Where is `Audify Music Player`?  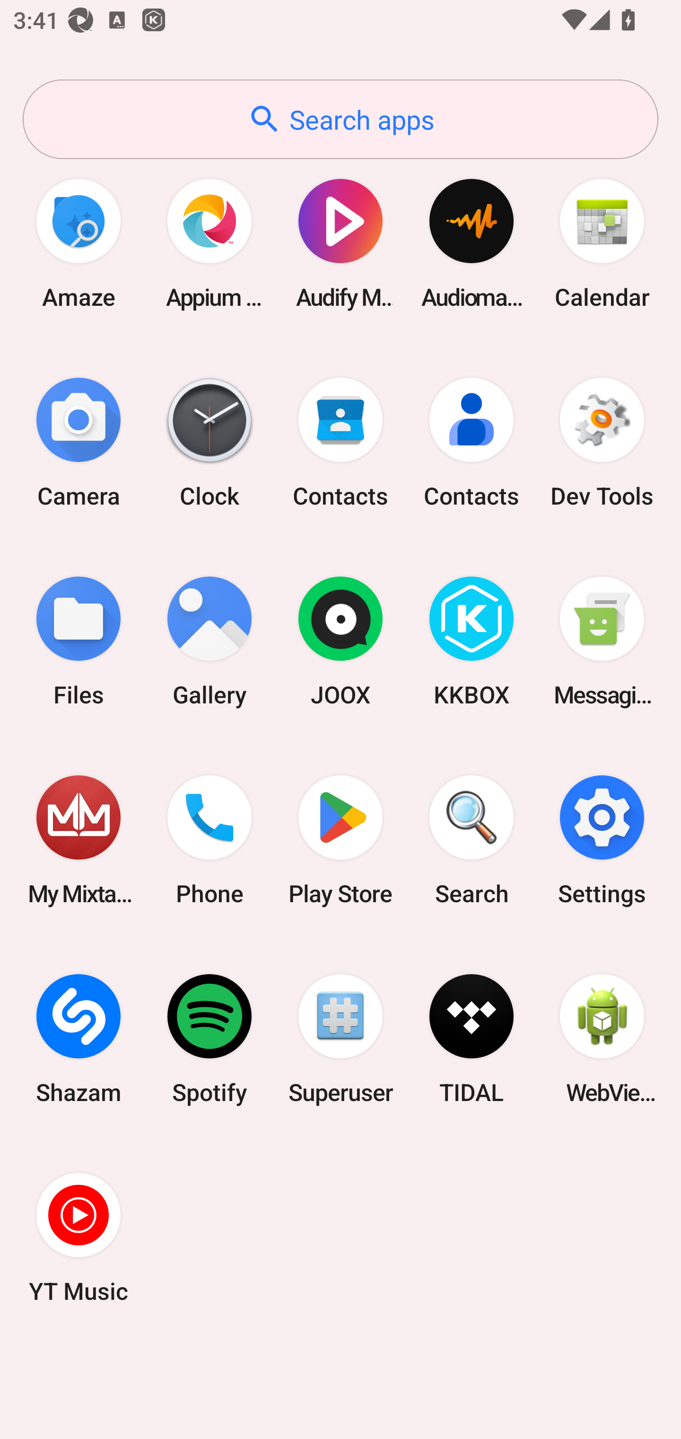 Audify Music Player is located at coordinates (340, 243).